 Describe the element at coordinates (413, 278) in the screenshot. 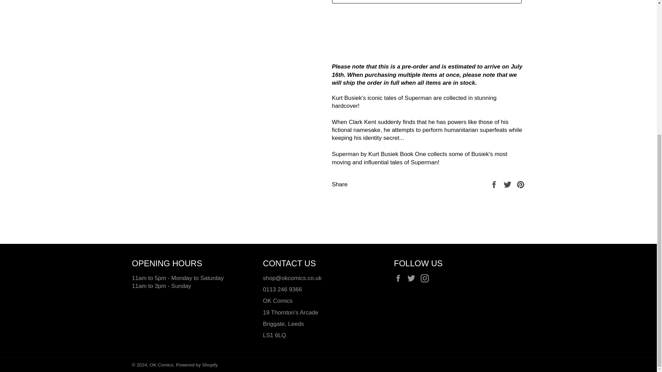

I see `OK Comics on Twitter` at that location.